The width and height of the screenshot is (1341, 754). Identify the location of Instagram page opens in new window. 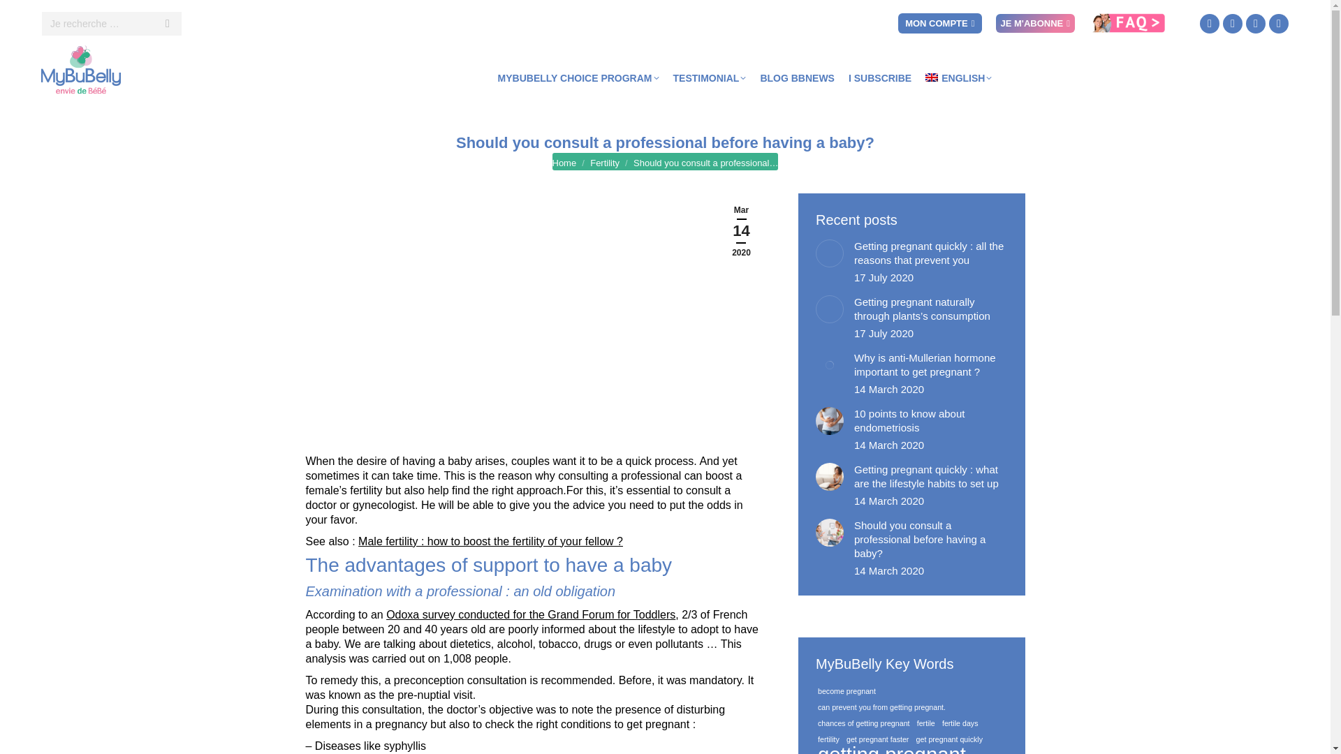
(1256, 24).